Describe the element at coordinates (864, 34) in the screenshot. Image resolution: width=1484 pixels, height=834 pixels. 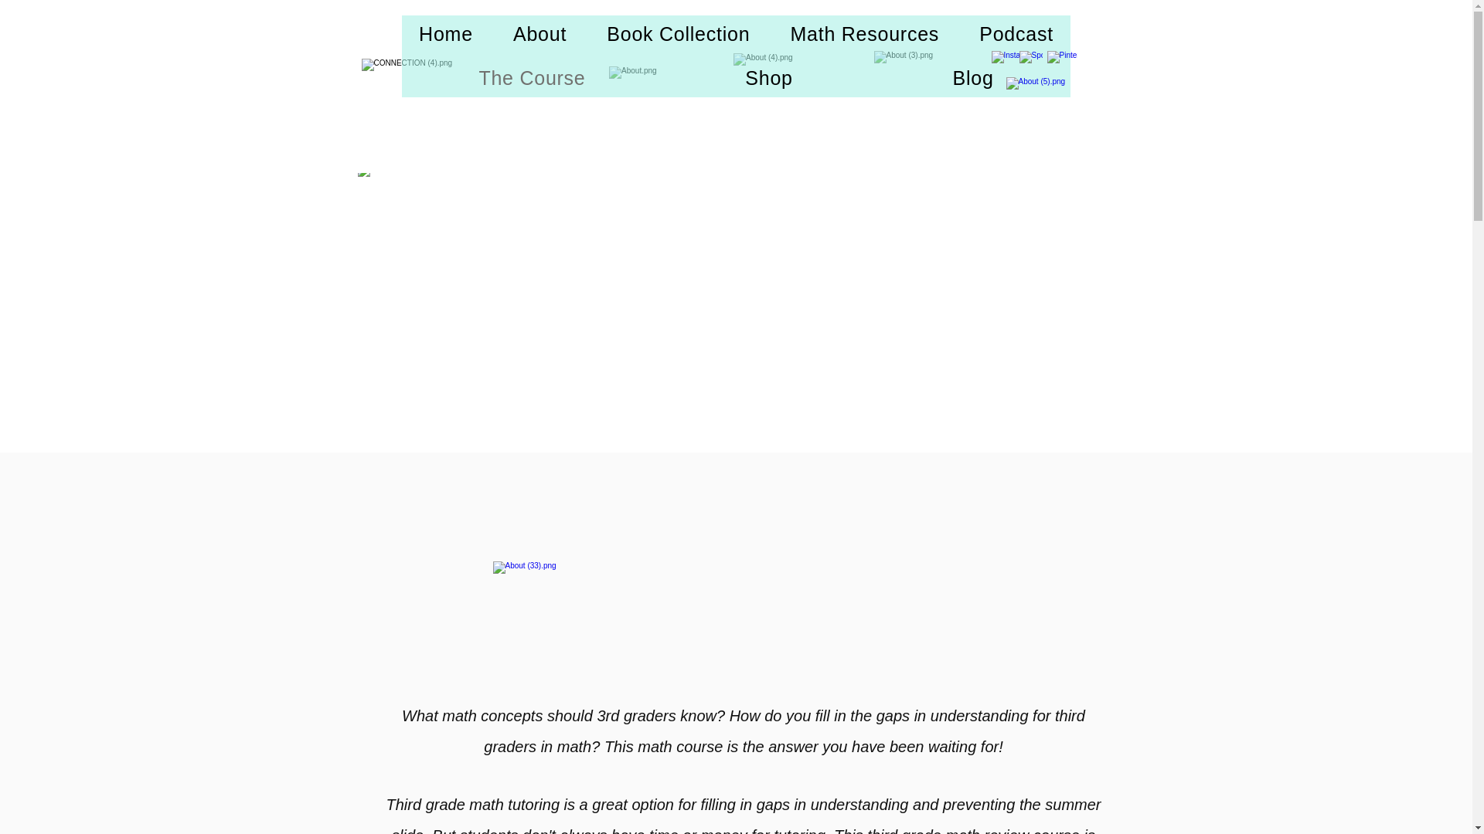
I see `Math Resources` at that location.